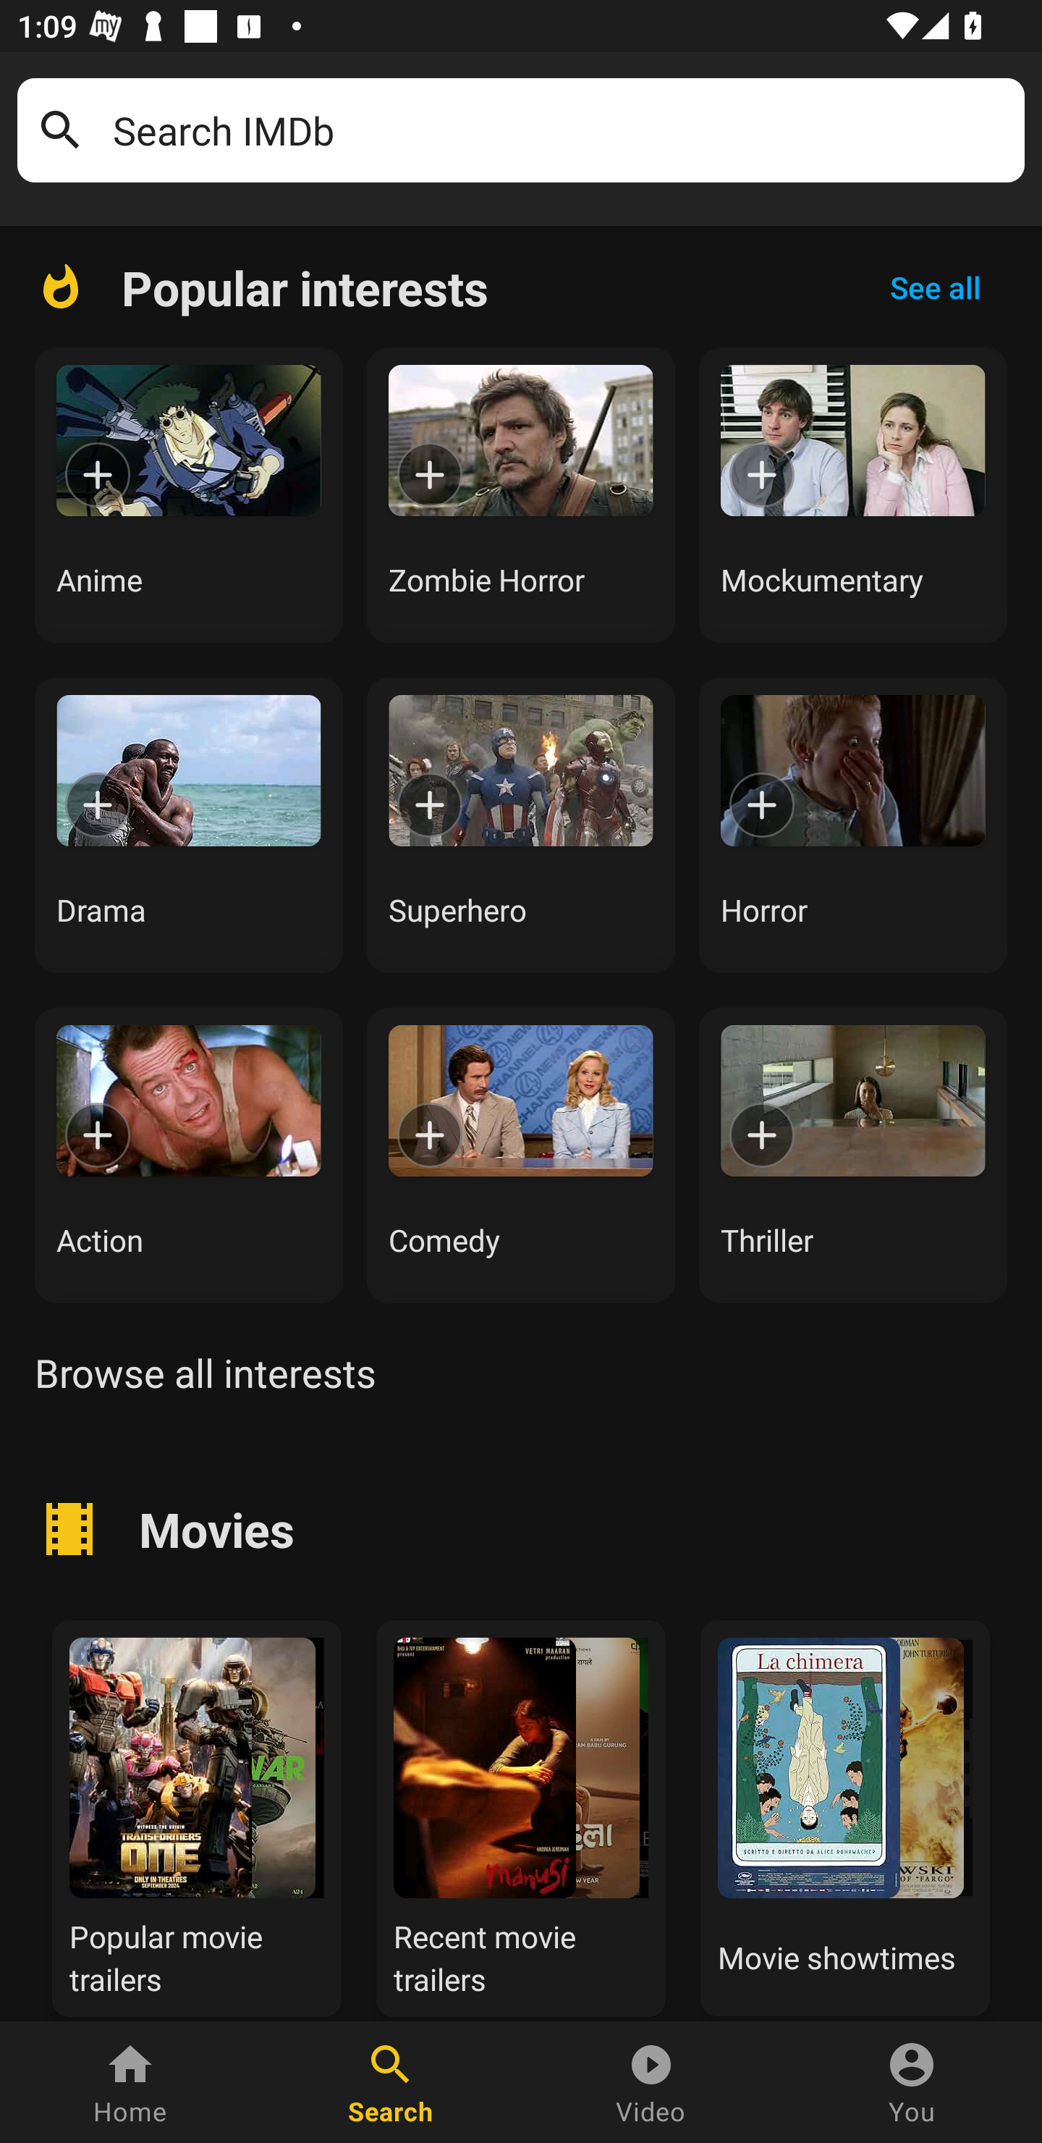 Image resolution: width=1042 pixels, height=2143 pixels. Describe the element at coordinates (935, 287) in the screenshot. I see `See all` at that location.